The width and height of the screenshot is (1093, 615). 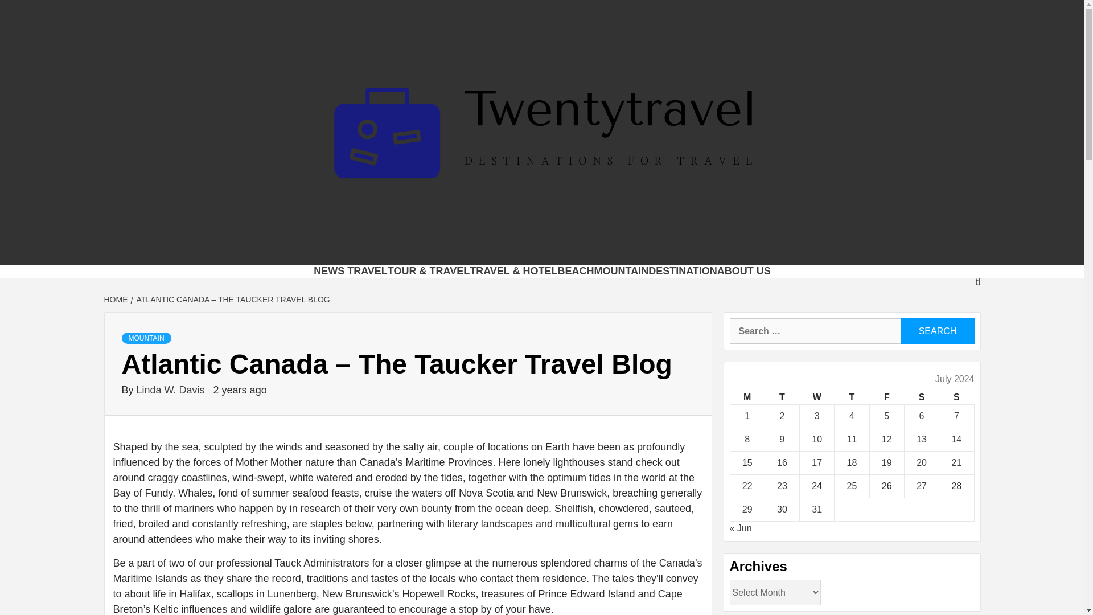 What do you see at coordinates (886, 397) in the screenshot?
I see `Friday` at bounding box center [886, 397].